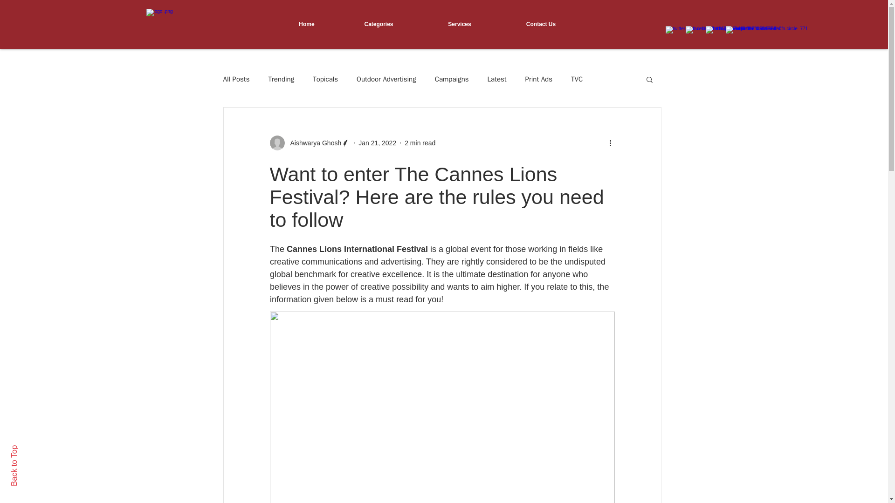 The image size is (895, 503). I want to click on Contact Us, so click(540, 24).